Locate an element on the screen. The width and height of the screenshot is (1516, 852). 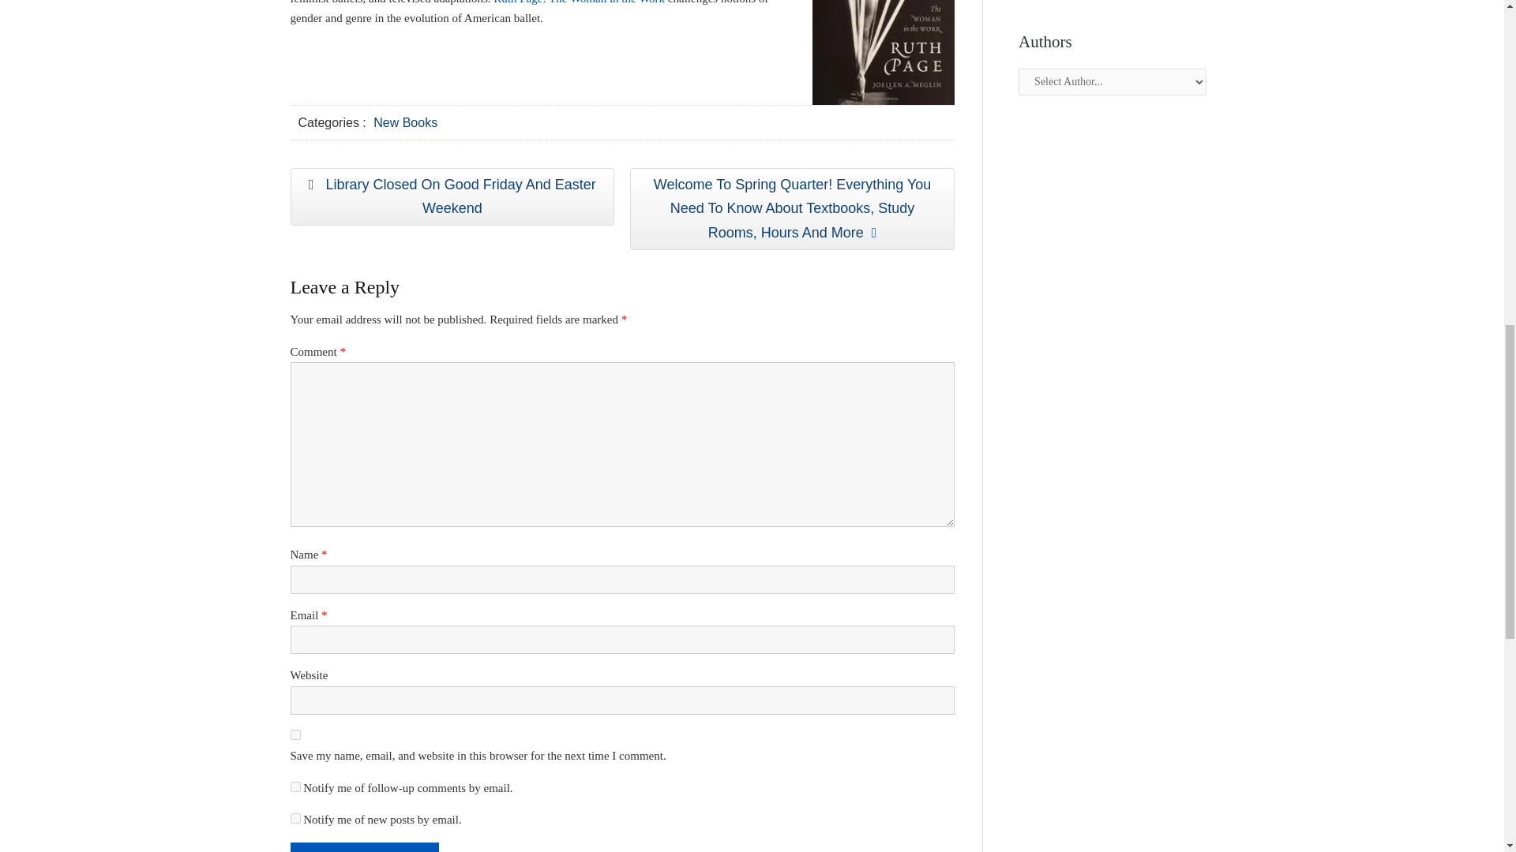
subscribe is located at coordinates (407, 122).